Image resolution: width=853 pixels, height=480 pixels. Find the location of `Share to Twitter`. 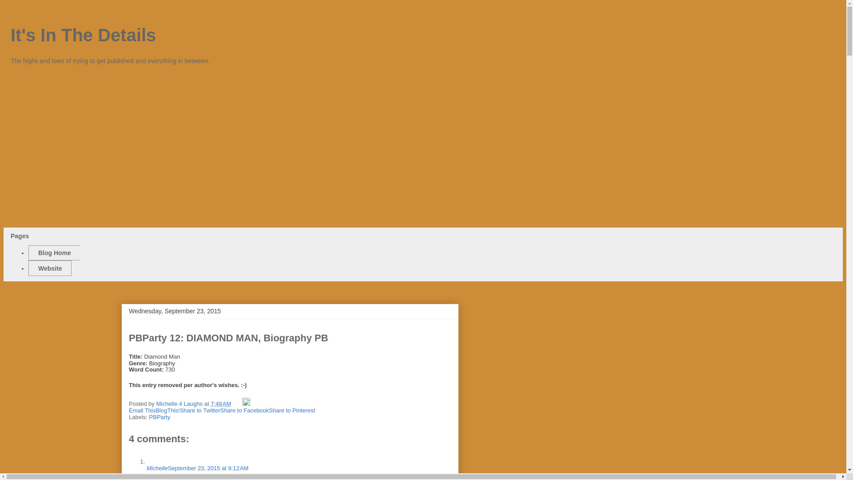

Share to Twitter is located at coordinates (200, 410).